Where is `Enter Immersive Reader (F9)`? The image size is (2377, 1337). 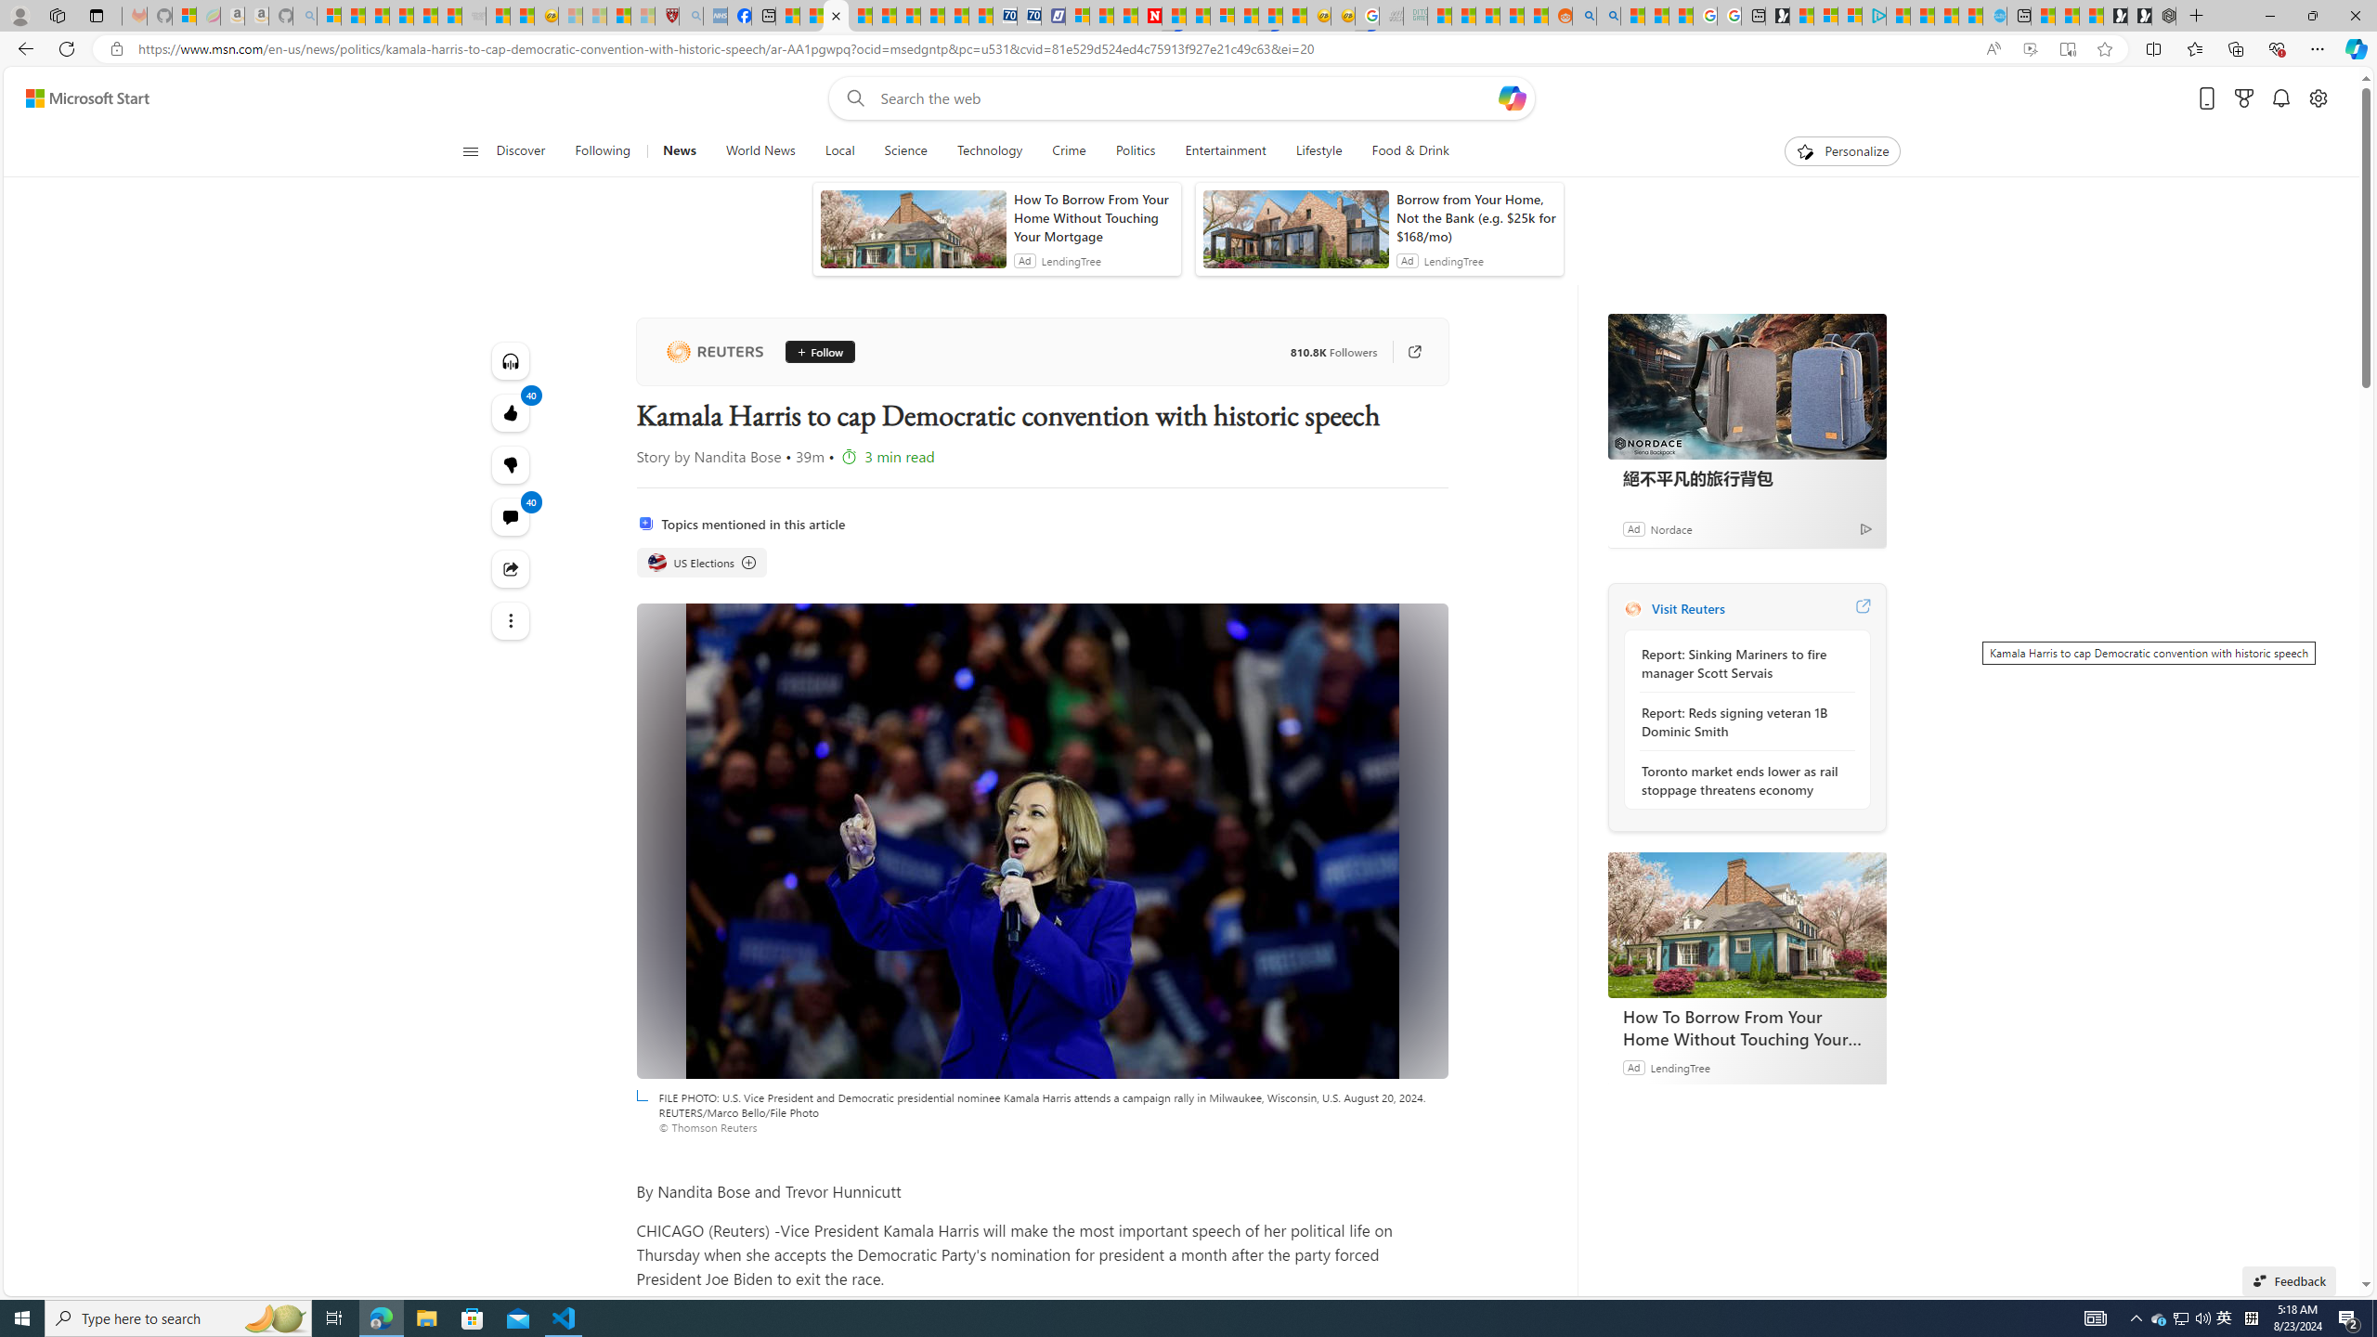
Enter Immersive Reader (F9) is located at coordinates (2067, 49).